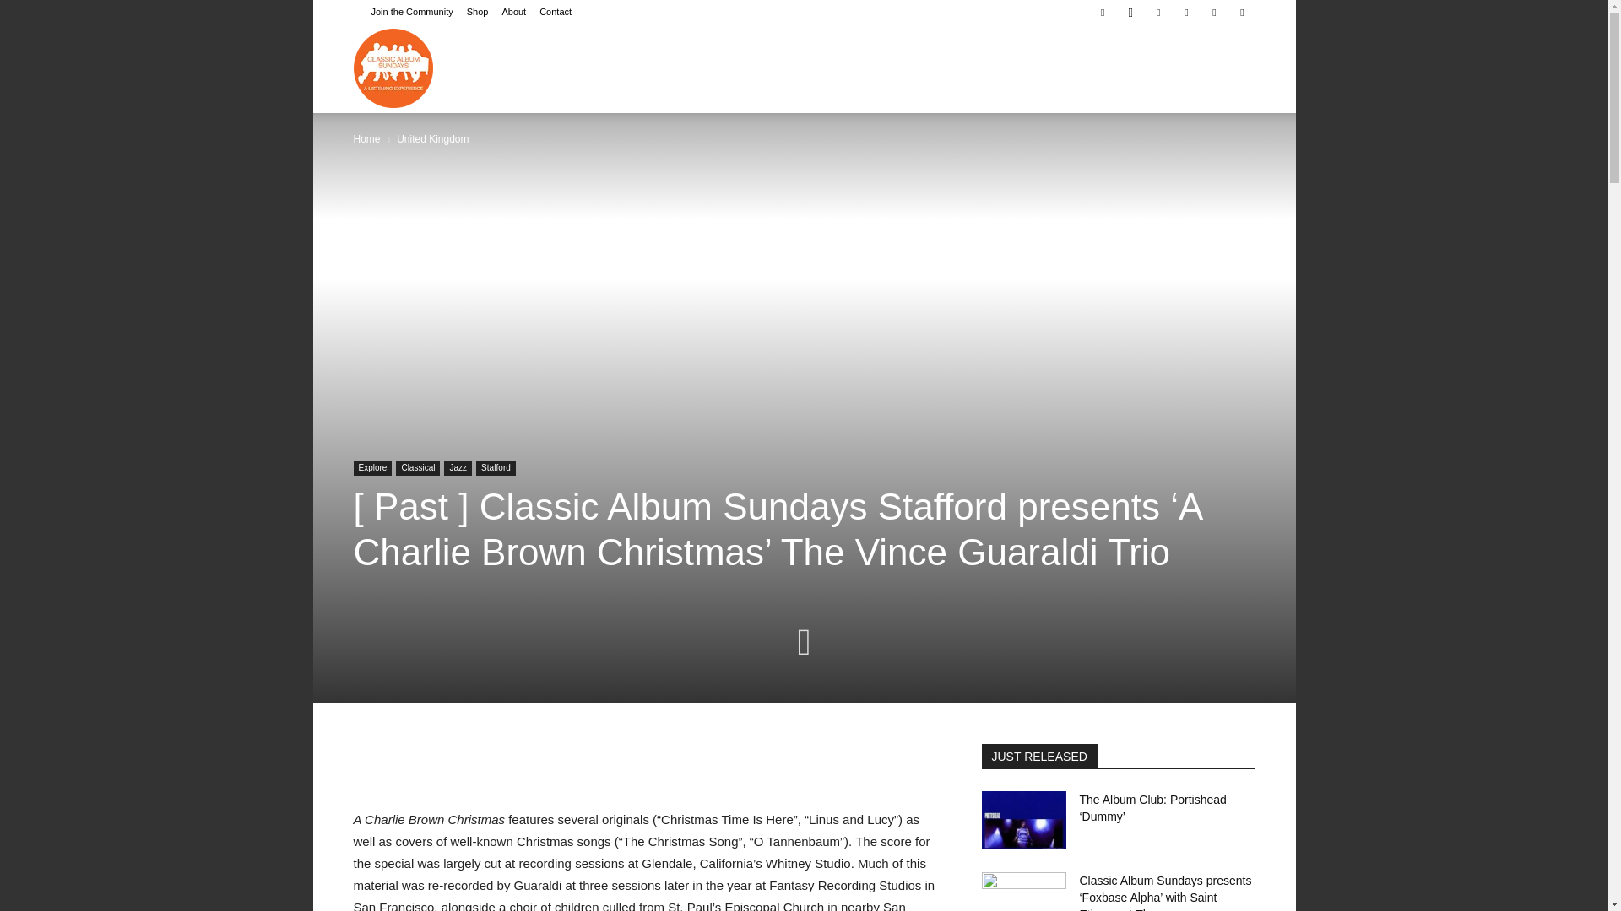 Image resolution: width=1621 pixels, height=911 pixels. I want to click on Shop, so click(478, 12).